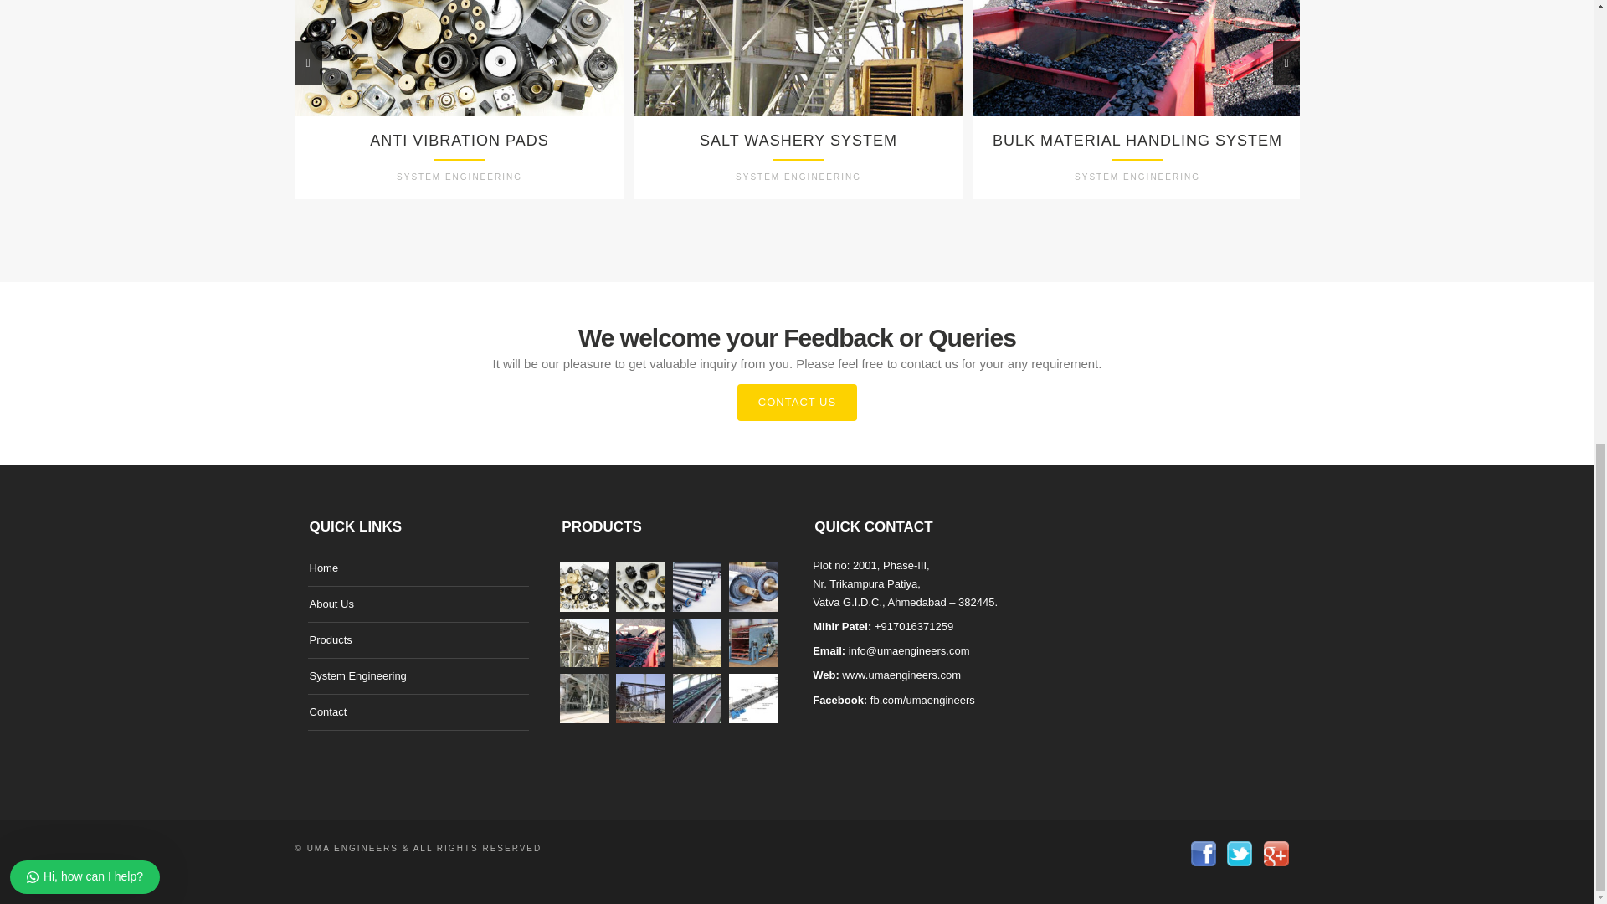 This screenshot has height=904, width=1607. I want to click on Products, so click(1137, 99).